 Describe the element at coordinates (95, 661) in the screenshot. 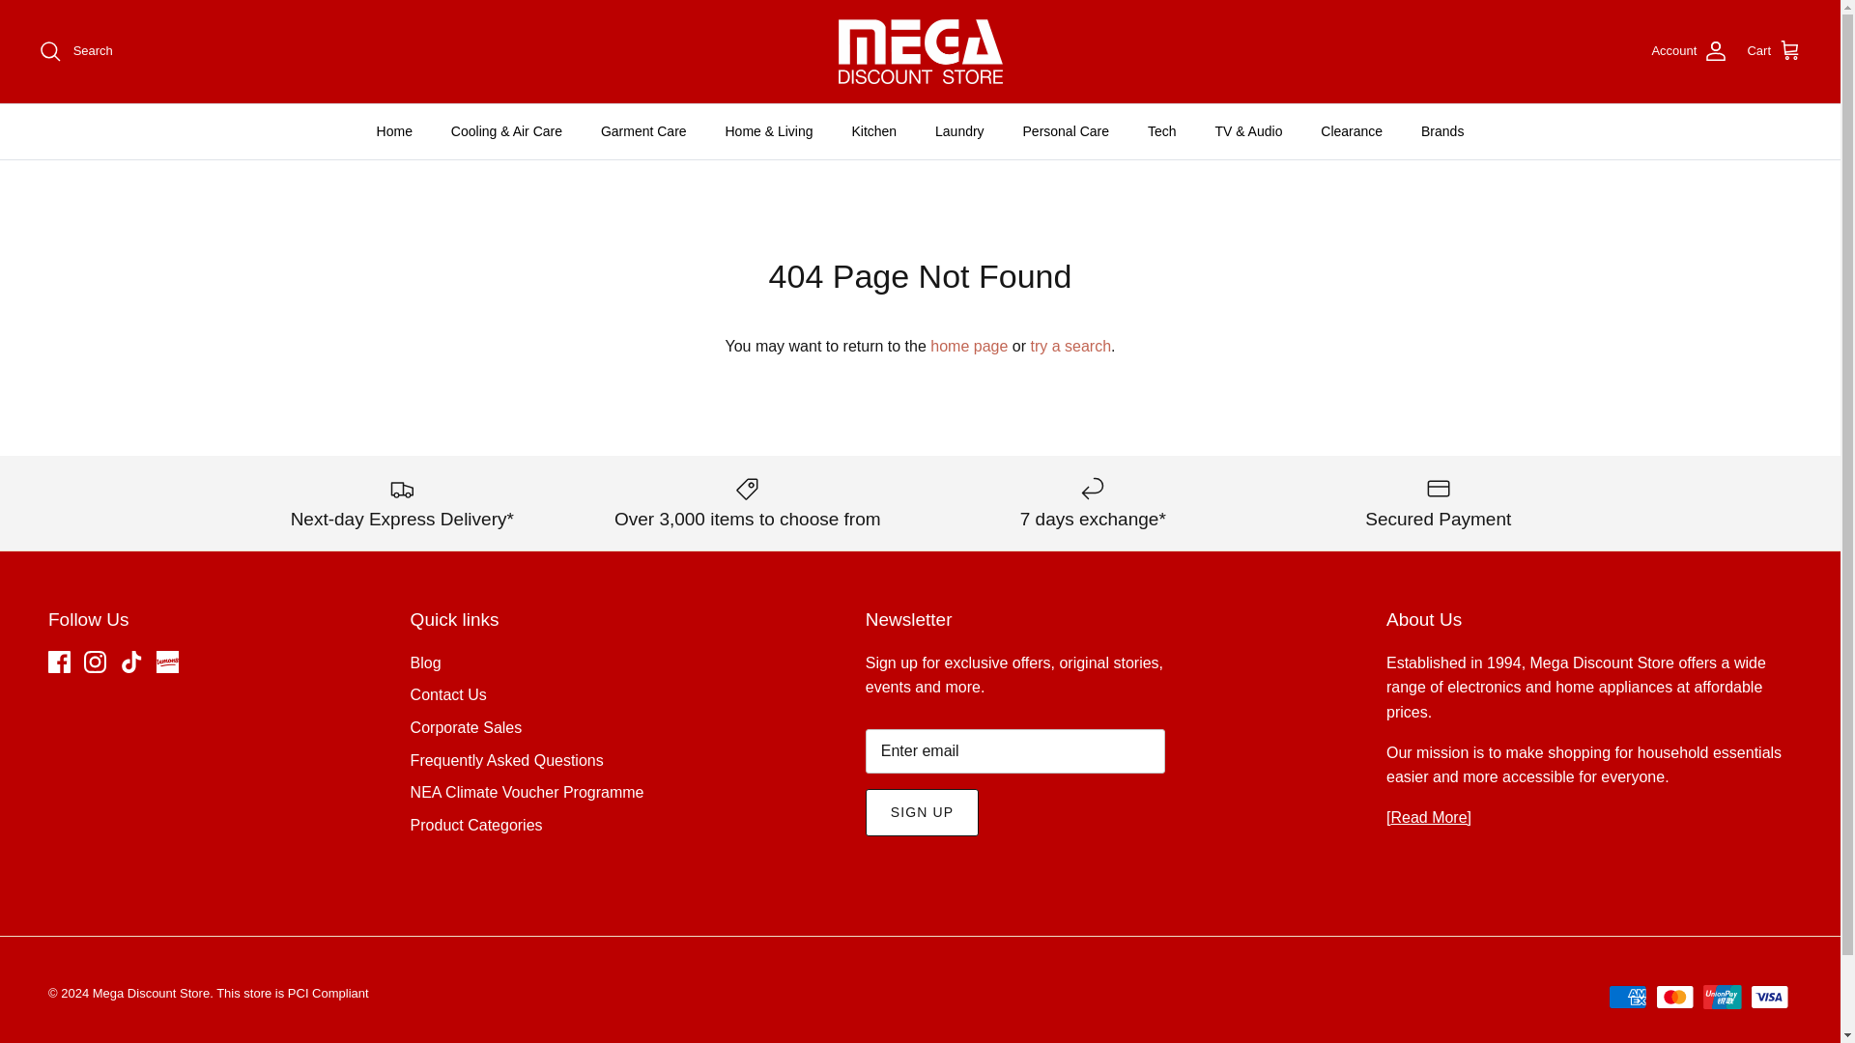

I see `Instagram` at that location.